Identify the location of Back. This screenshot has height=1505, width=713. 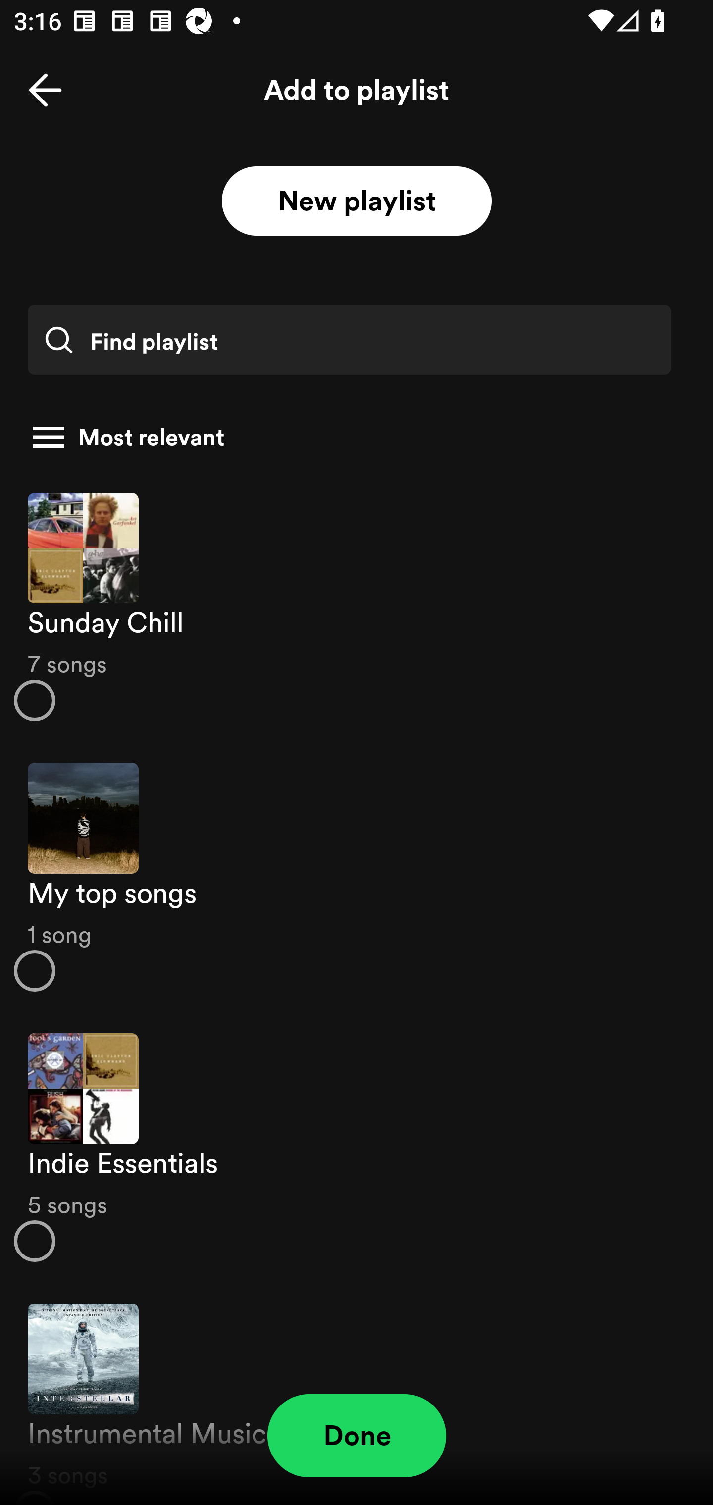
(45, 90).